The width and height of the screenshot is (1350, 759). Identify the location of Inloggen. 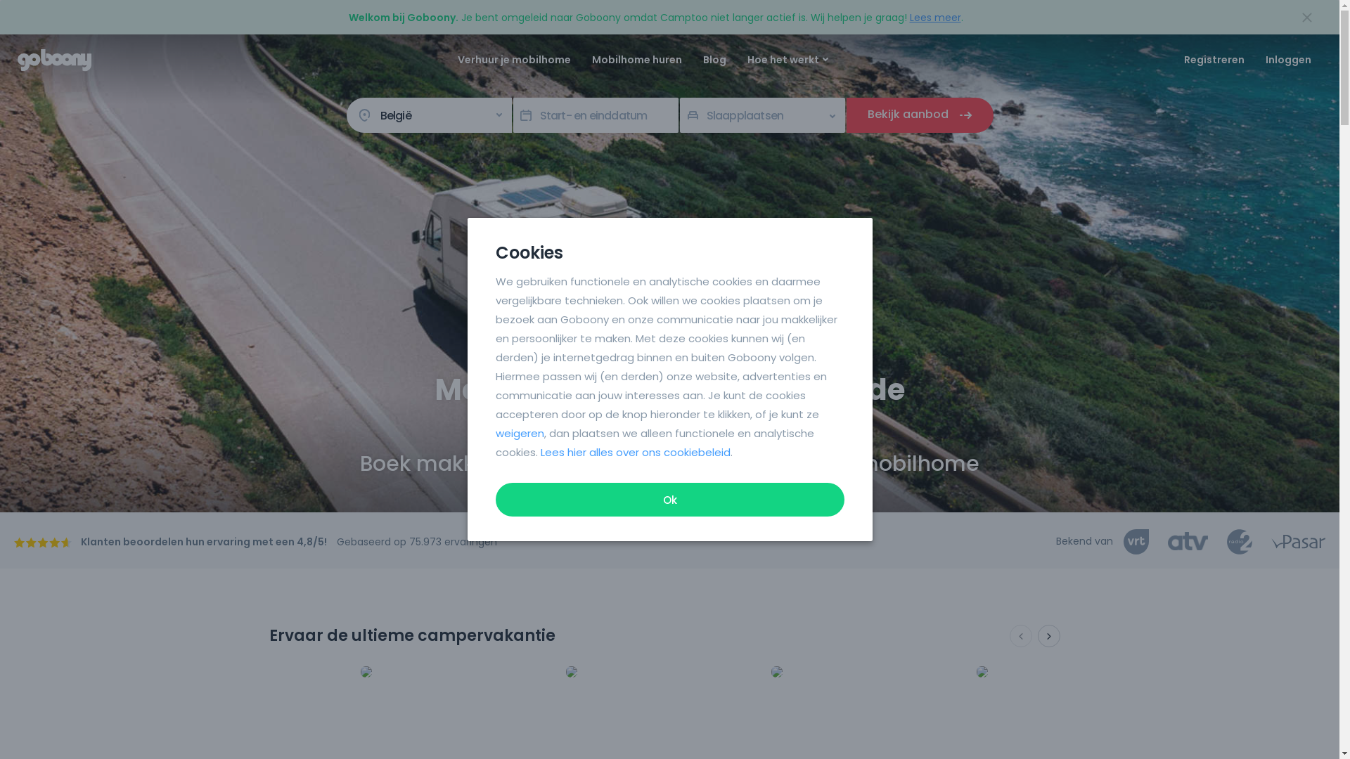
(1288, 60).